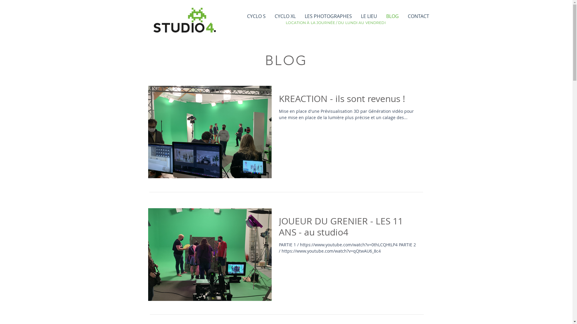  Describe the element at coordinates (349, 229) in the screenshot. I see `JOUEUR DU GRENIER - LES 11 ANS - au studio4` at that location.